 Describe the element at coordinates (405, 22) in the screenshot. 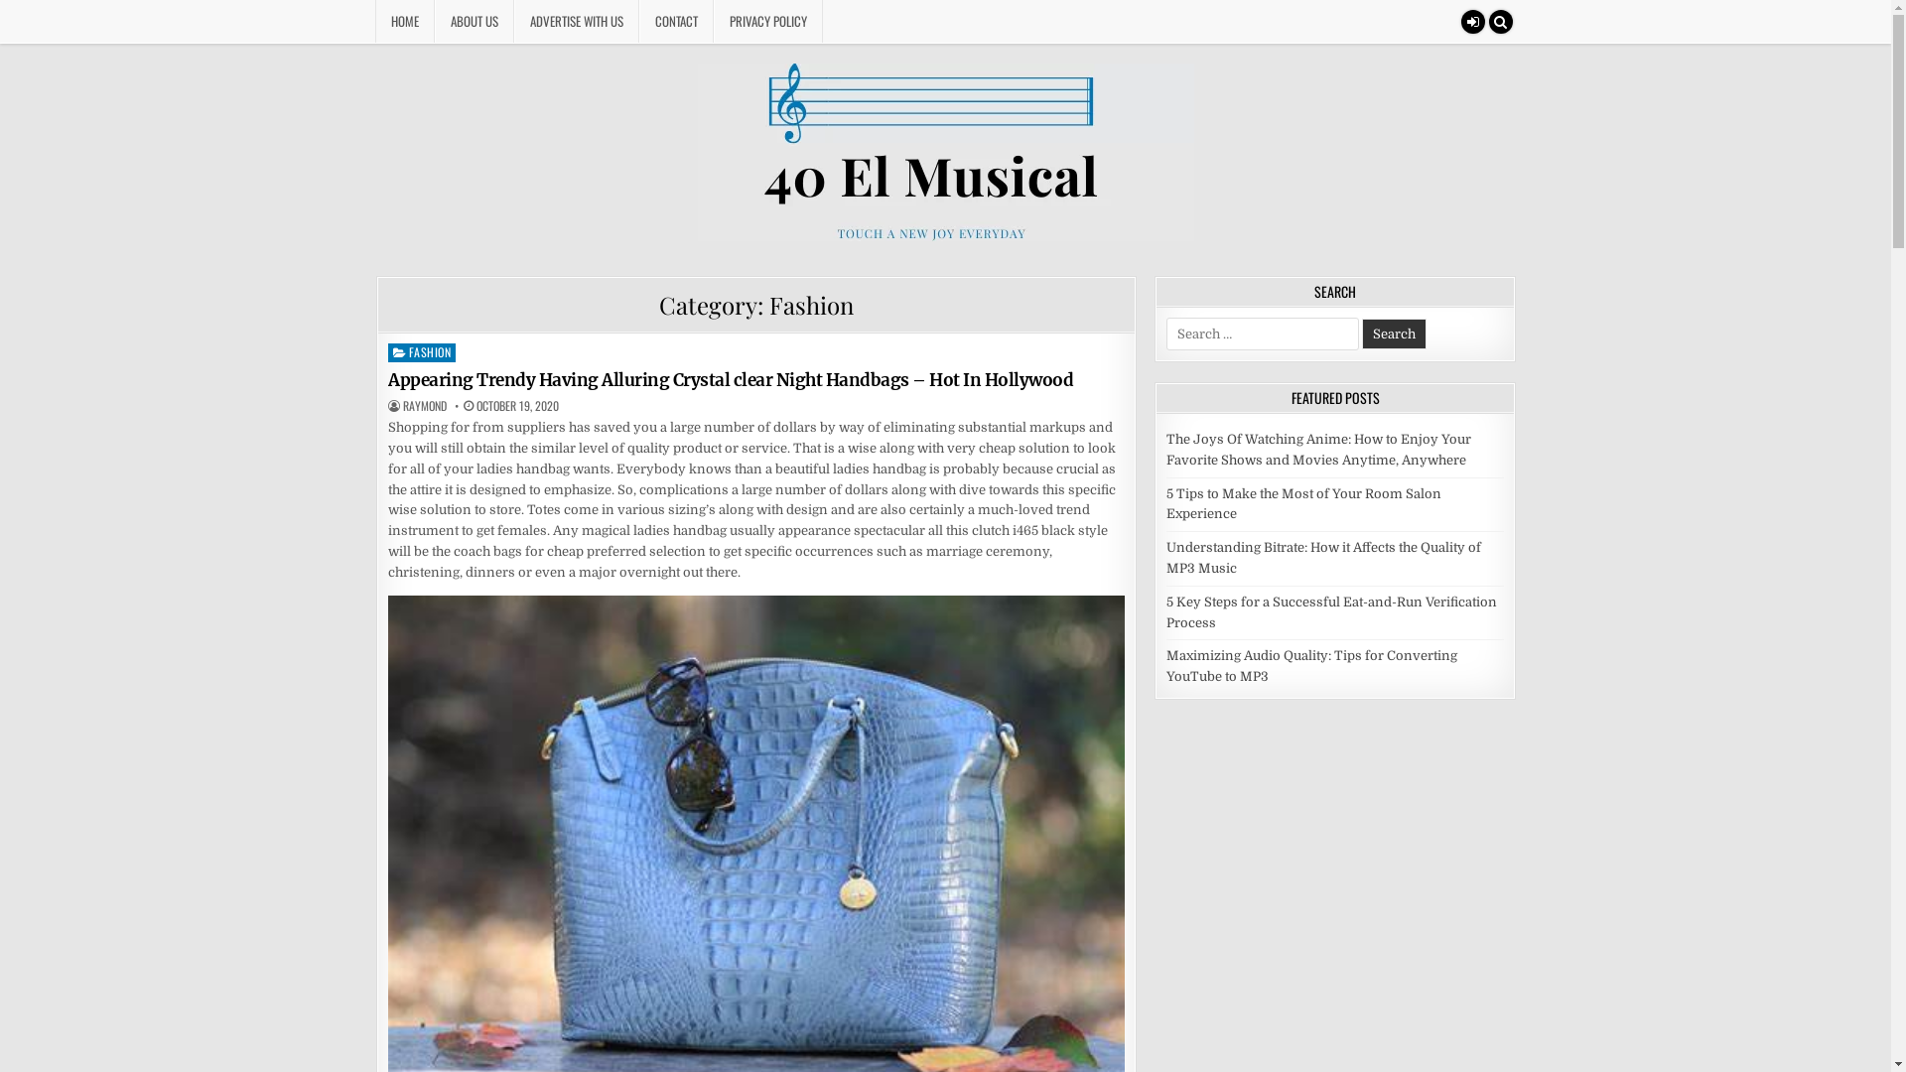

I see `HOME` at that location.